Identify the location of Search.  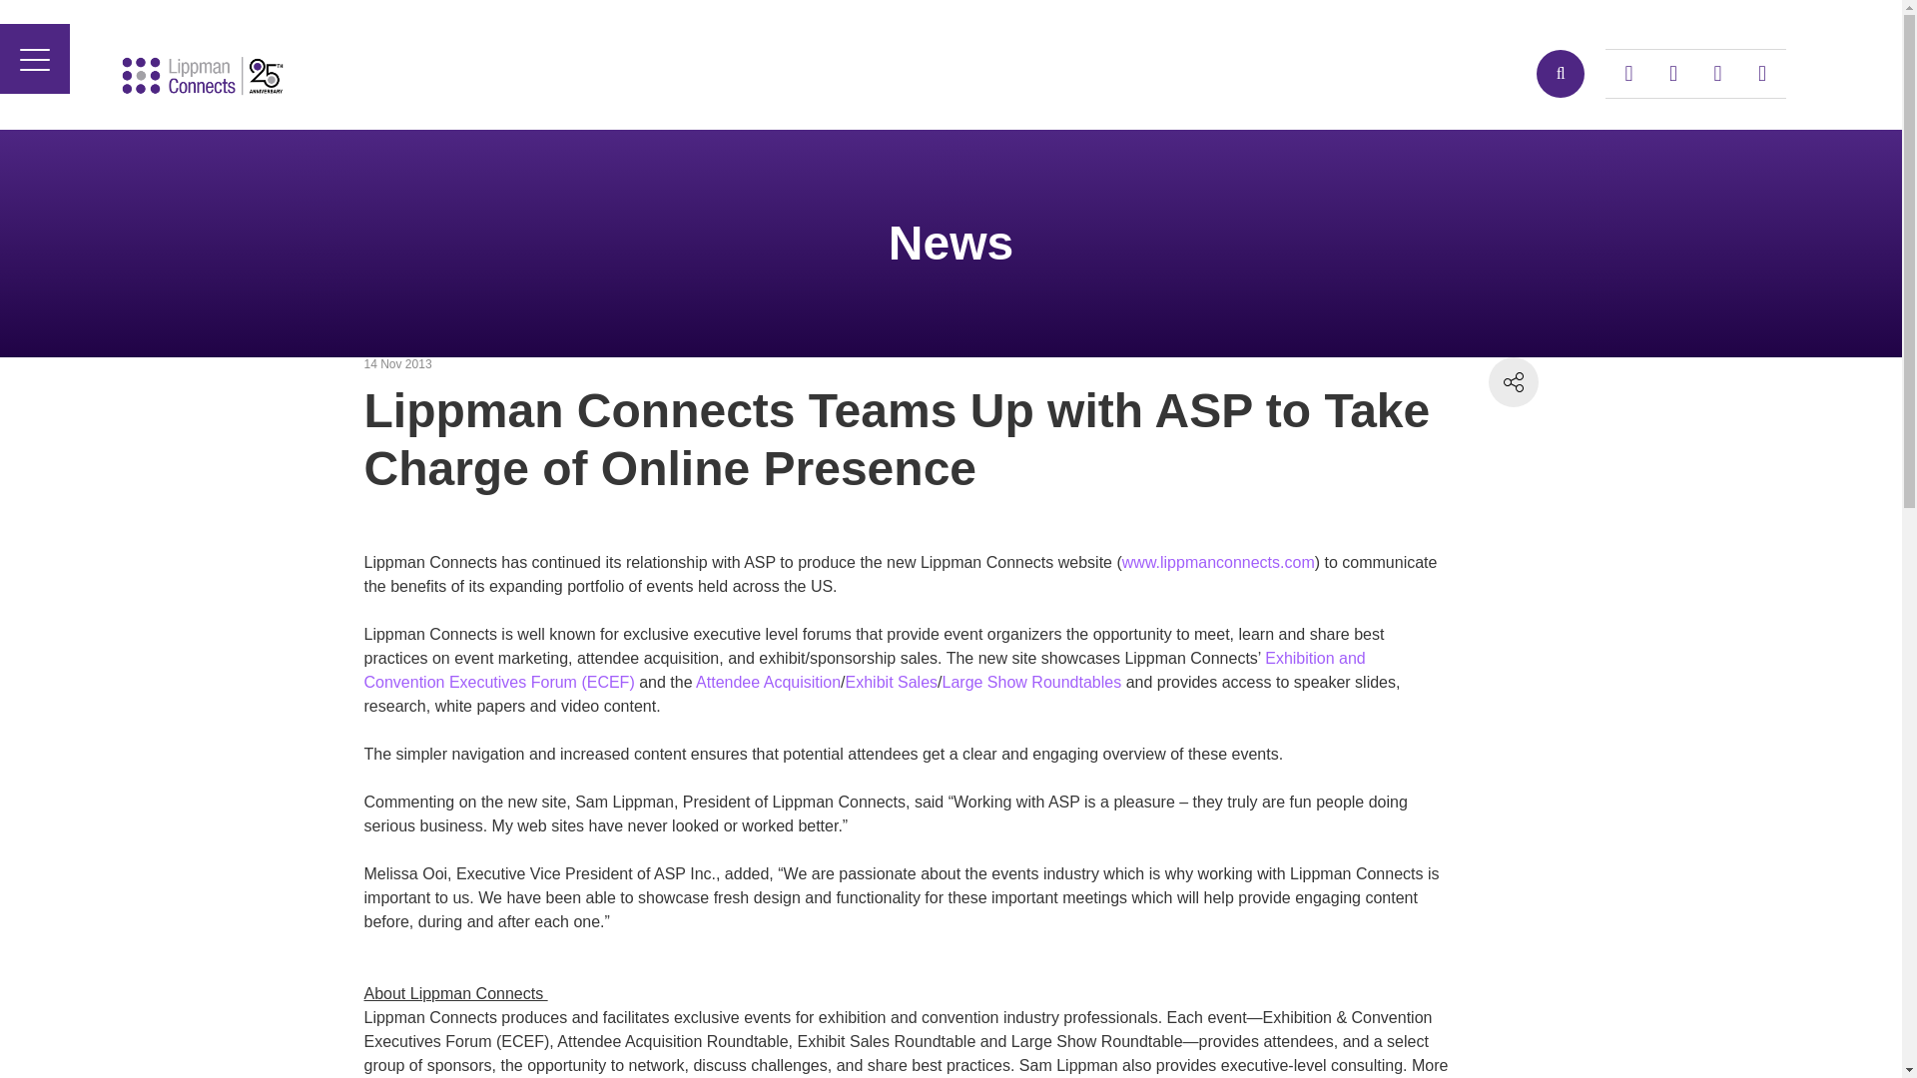
(1561, 74).